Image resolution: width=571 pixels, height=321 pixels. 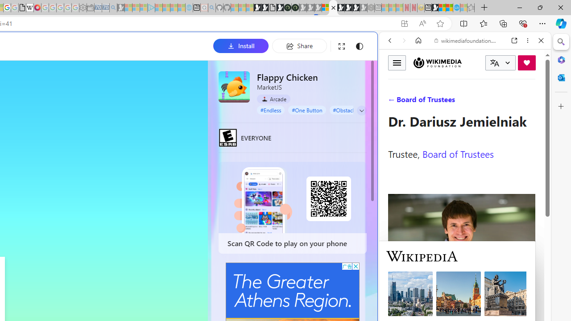 What do you see at coordinates (341, 8) in the screenshot?
I see `Play Free Online Games | Games from Microsoft Start` at bounding box center [341, 8].